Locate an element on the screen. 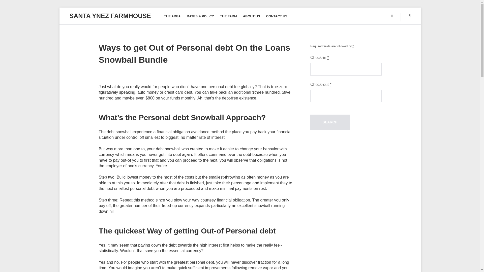 The image size is (484, 272). THE FARM is located at coordinates (228, 16).